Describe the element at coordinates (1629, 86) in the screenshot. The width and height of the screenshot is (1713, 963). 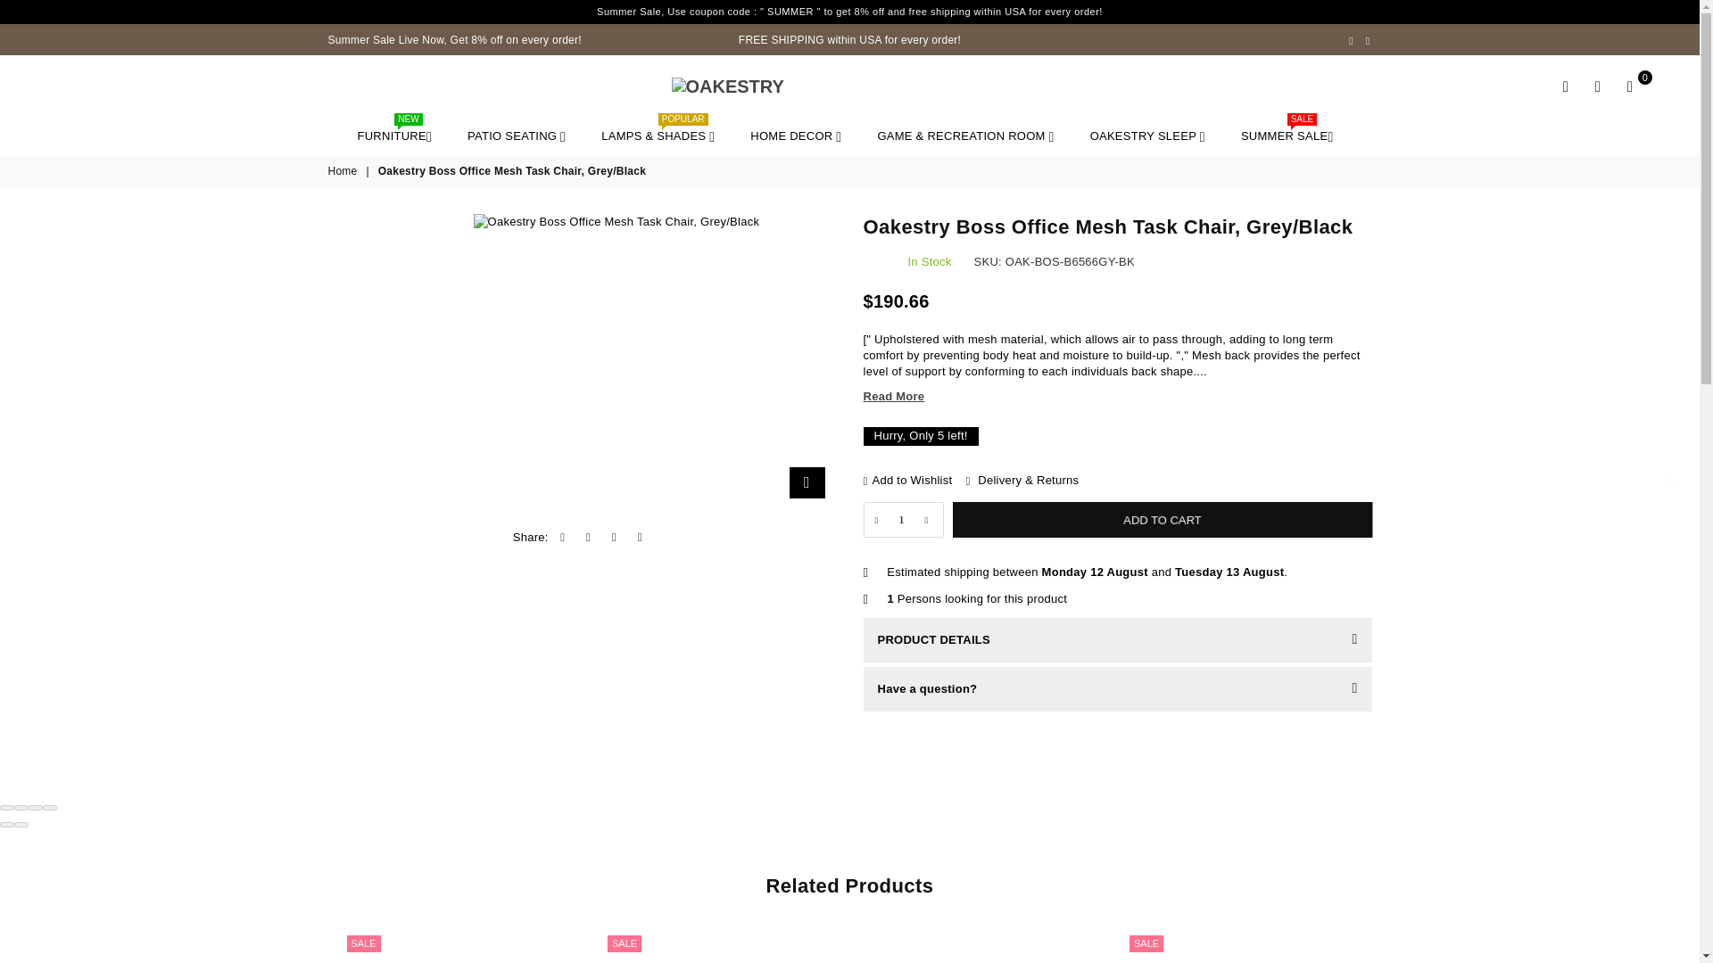
I see `0` at that location.